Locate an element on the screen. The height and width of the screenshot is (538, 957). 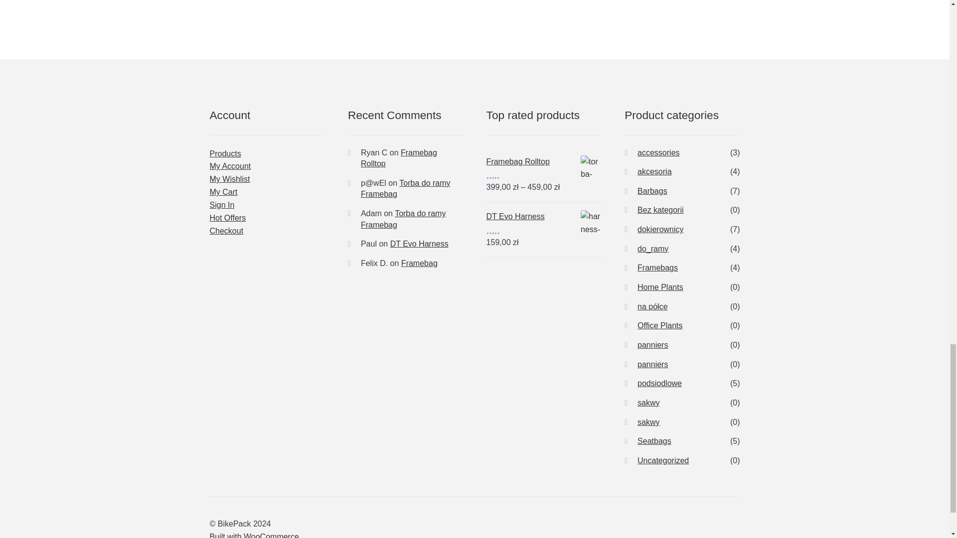
WooCommerce - The Best eCommerce Platform for WordPress is located at coordinates (254, 535).